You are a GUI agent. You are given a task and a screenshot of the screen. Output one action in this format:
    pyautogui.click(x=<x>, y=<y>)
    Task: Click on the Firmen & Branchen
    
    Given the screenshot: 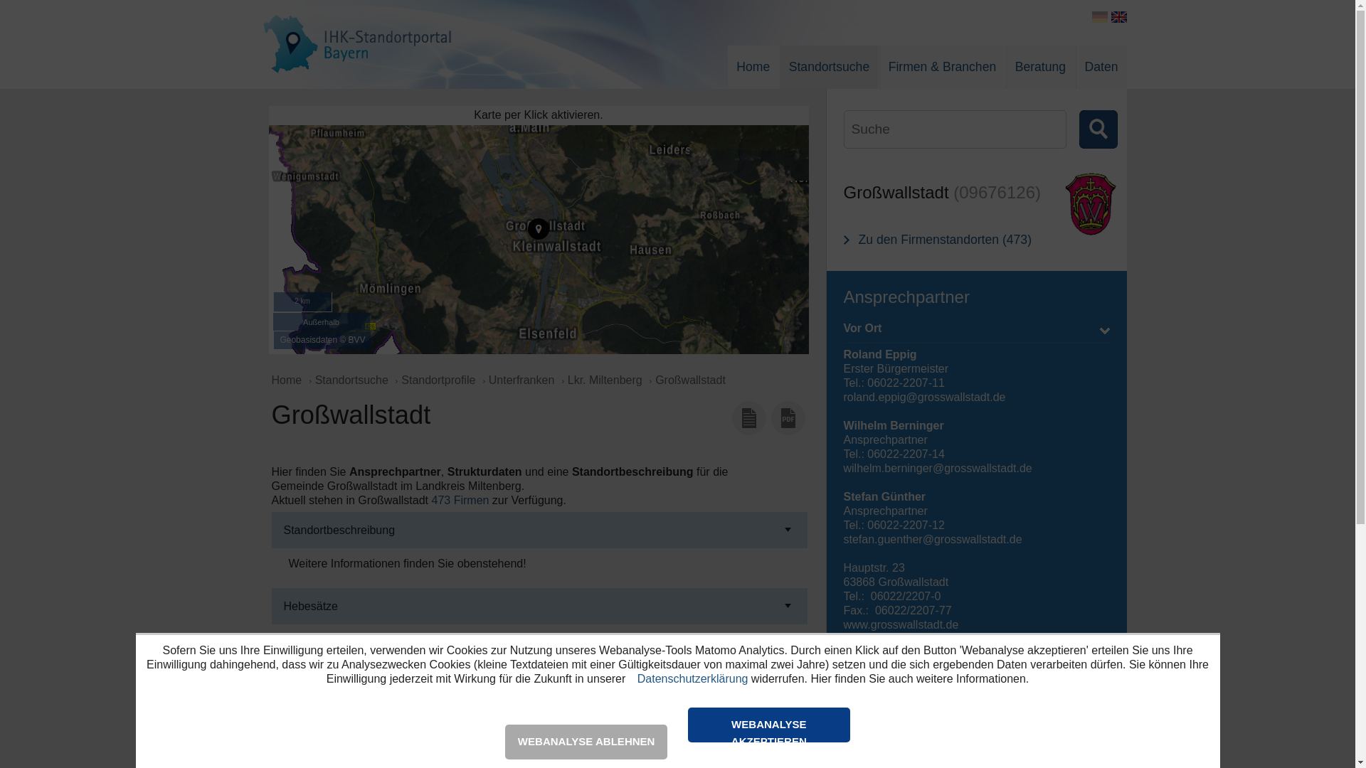 What is the action you would take?
    pyautogui.click(x=943, y=73)
    